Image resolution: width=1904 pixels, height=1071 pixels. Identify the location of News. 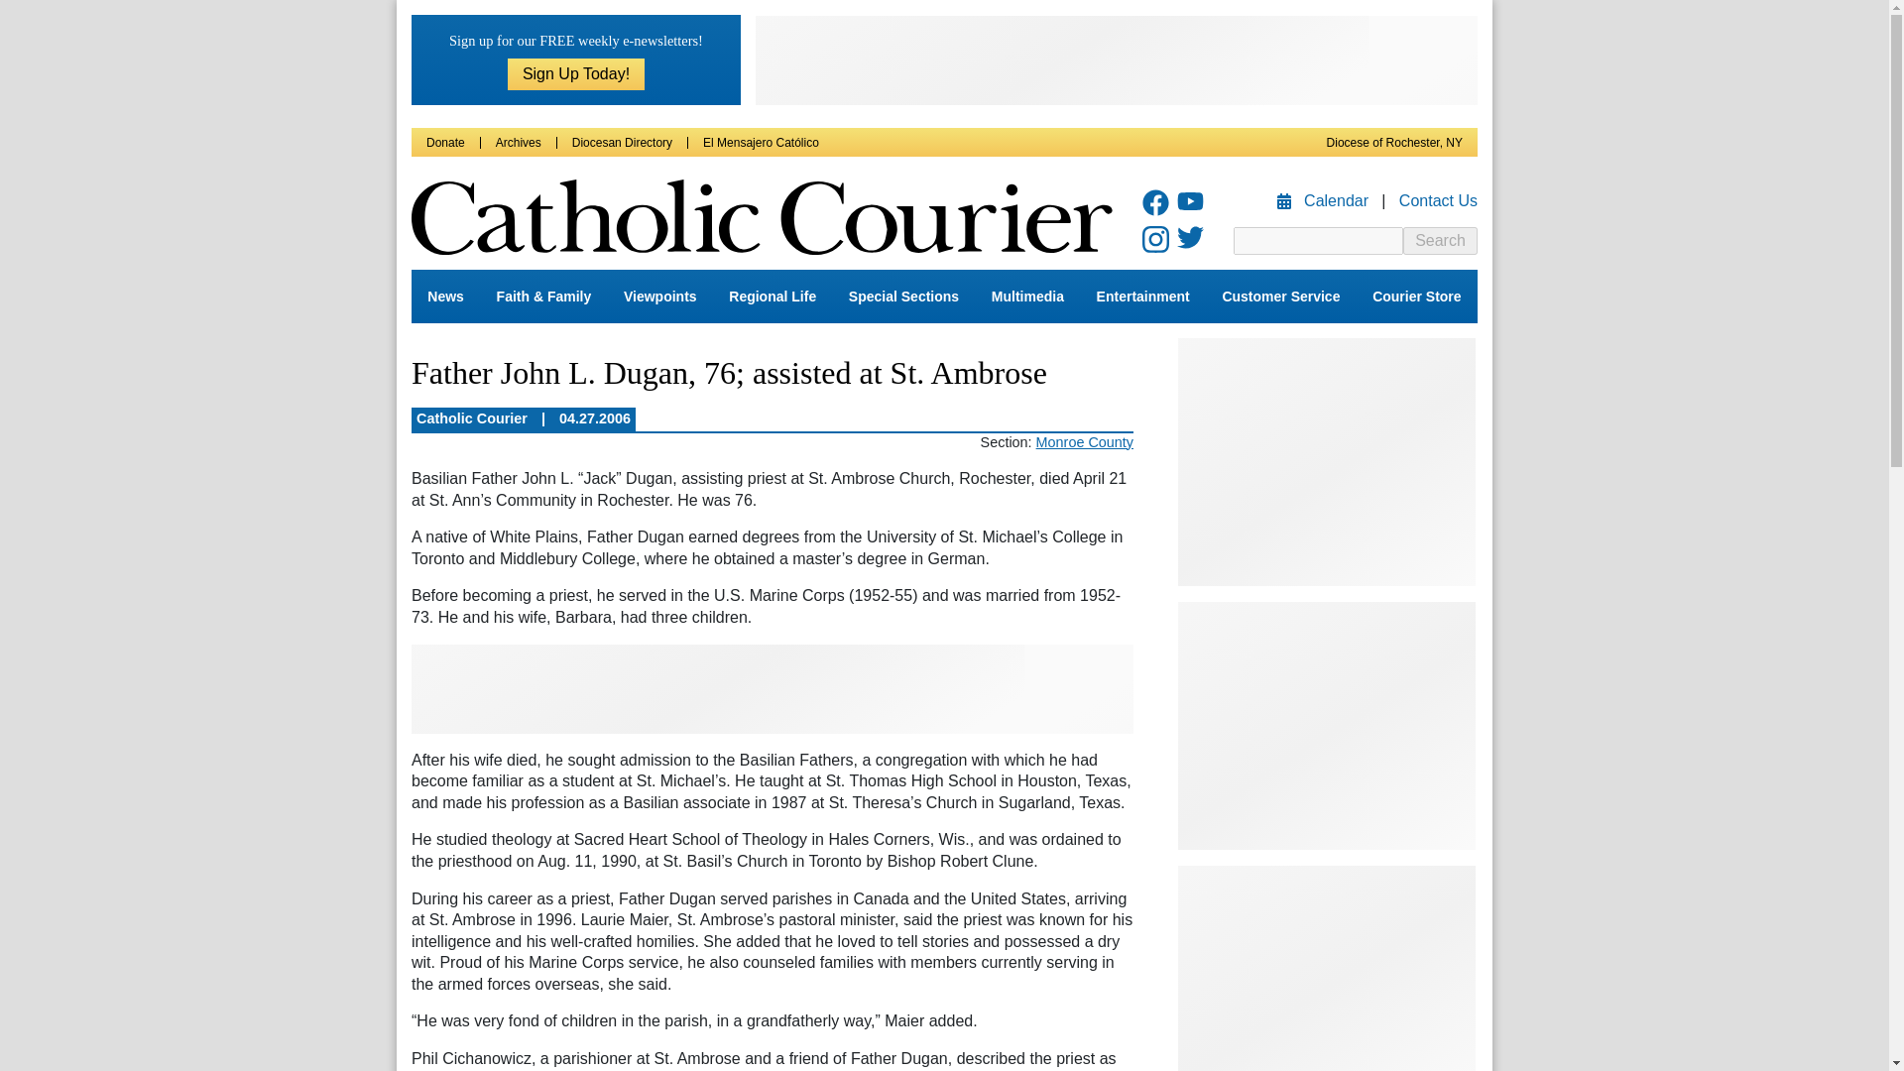
(444, 297).